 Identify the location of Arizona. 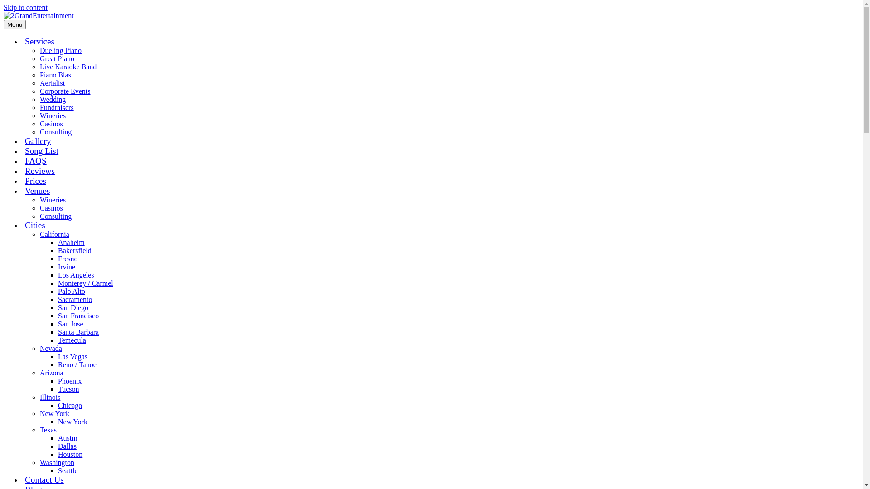
(52, 373).